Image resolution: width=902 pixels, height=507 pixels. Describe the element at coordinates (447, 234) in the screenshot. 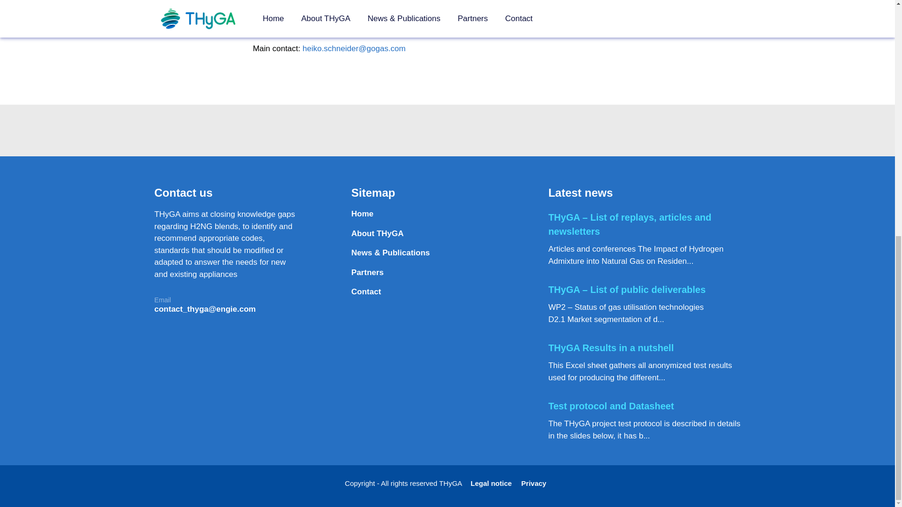

I see `About THyGA` at that location.